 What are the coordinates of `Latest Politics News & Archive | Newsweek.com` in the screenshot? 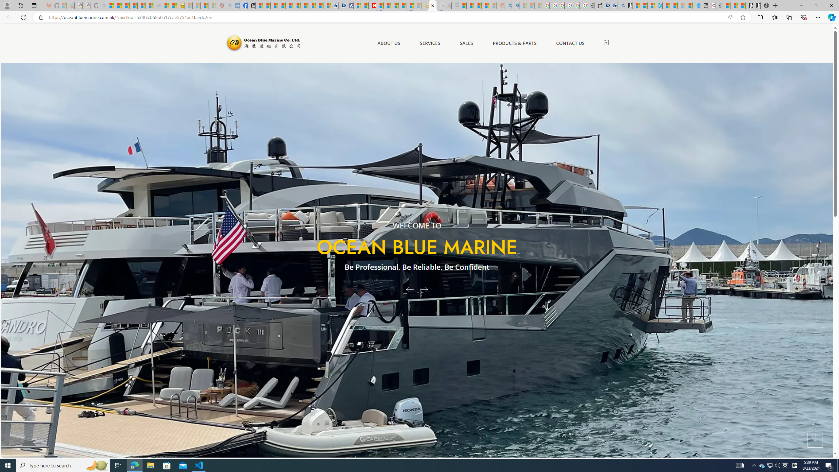 It's located at (372, 6).